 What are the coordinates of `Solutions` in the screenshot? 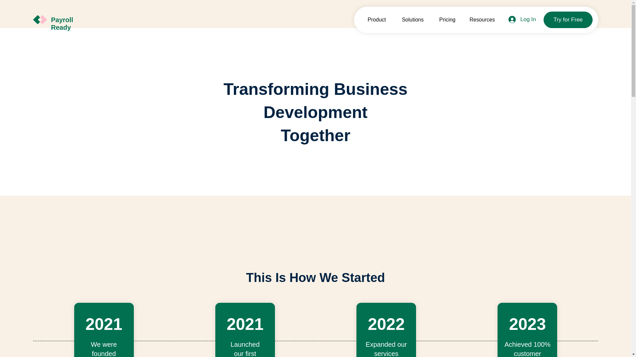 It's located at (410, 20).